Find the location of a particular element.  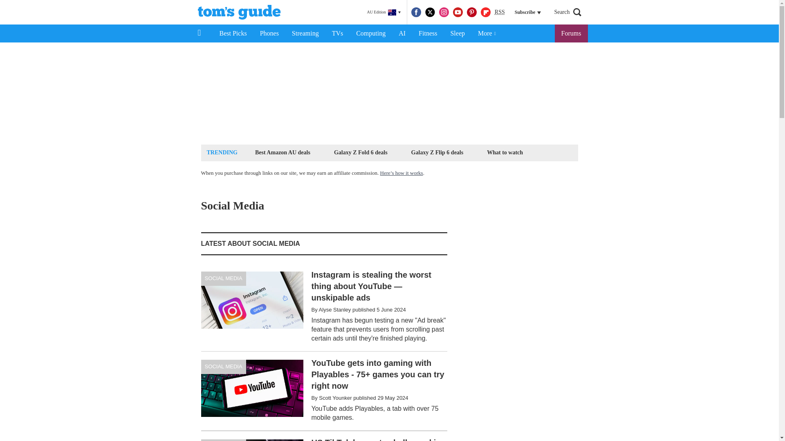

RSS is located at coordinates (500, 12).